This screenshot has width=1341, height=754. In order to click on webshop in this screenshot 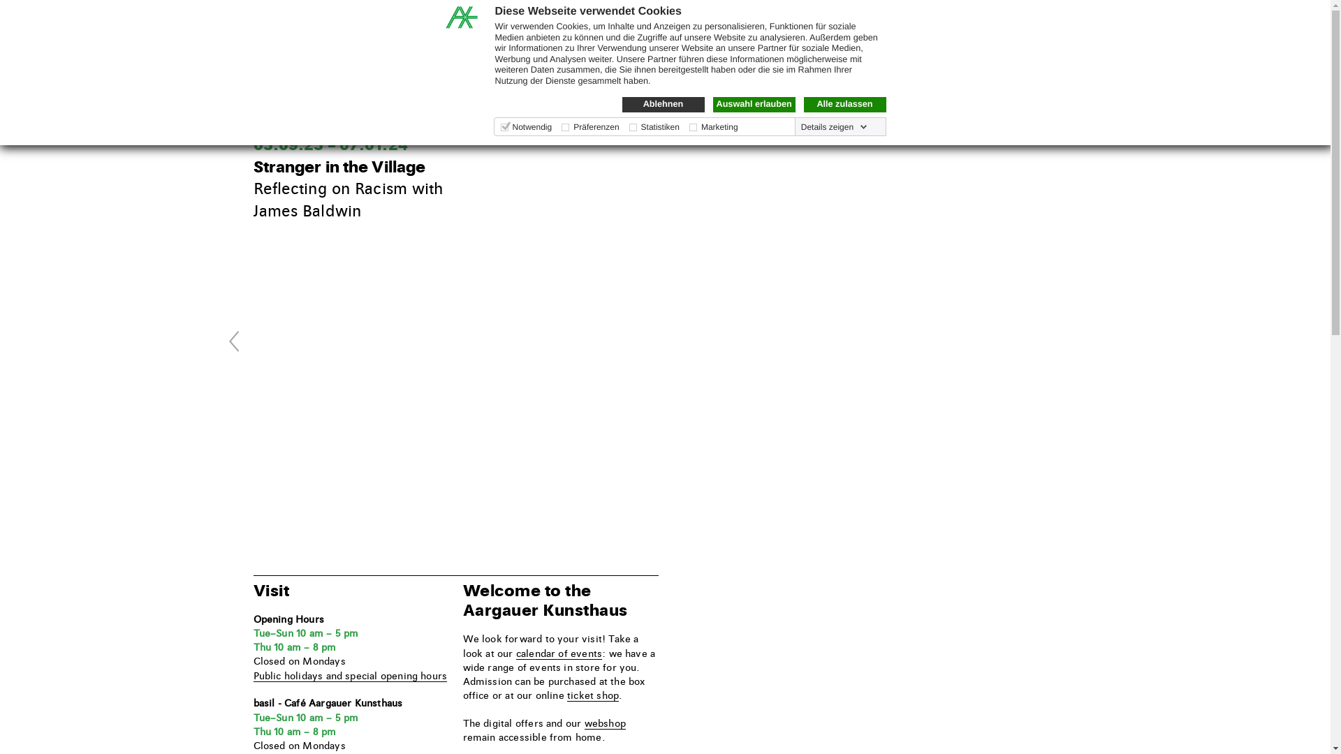, I will do `click(605, 724)`.